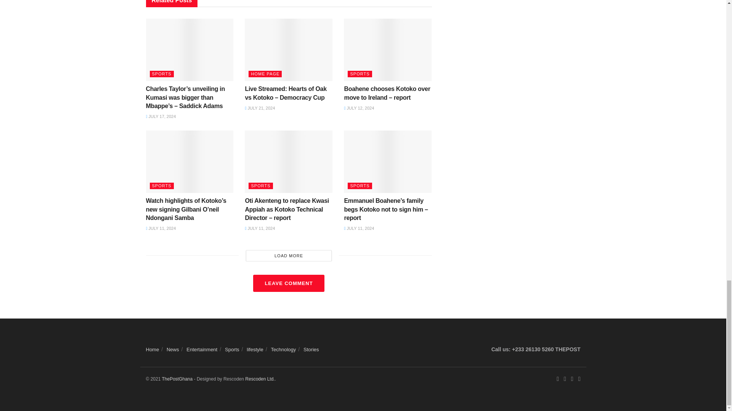 This screenshot has height=411, width=732. What do you see at coordinates (177, 379) in the screenshot?
I see `Informative News site in Ghana` at bounding box center [177, 379].